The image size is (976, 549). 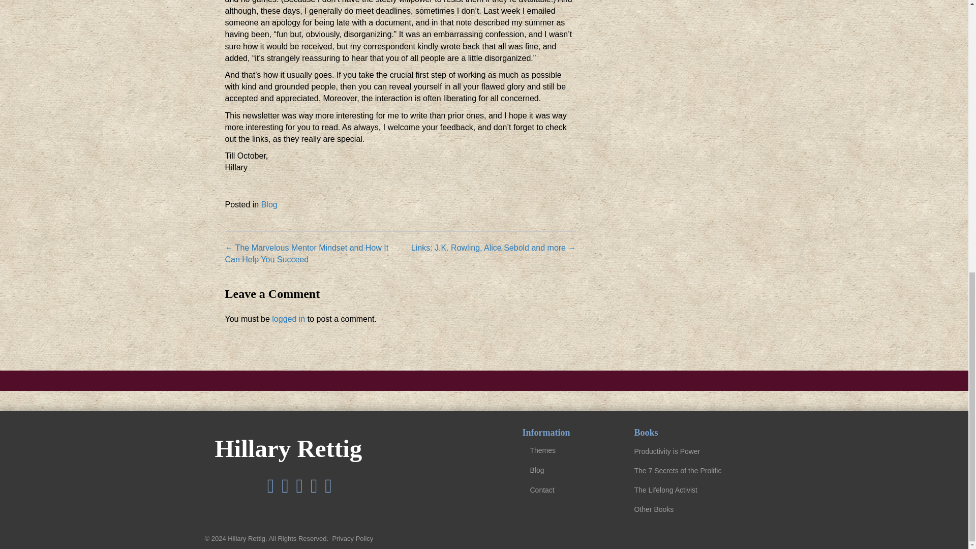 I want to click on Productivity is Power, so click(x=667, y=451).